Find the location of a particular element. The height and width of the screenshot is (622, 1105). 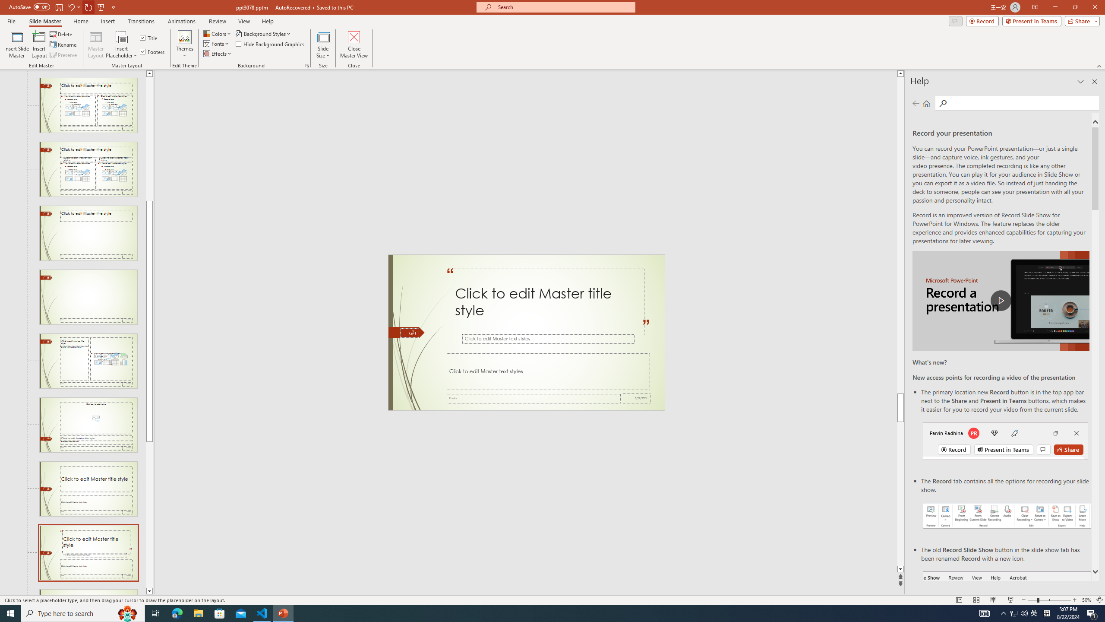

Record button in top bar is located at coordinates (1005, 441).